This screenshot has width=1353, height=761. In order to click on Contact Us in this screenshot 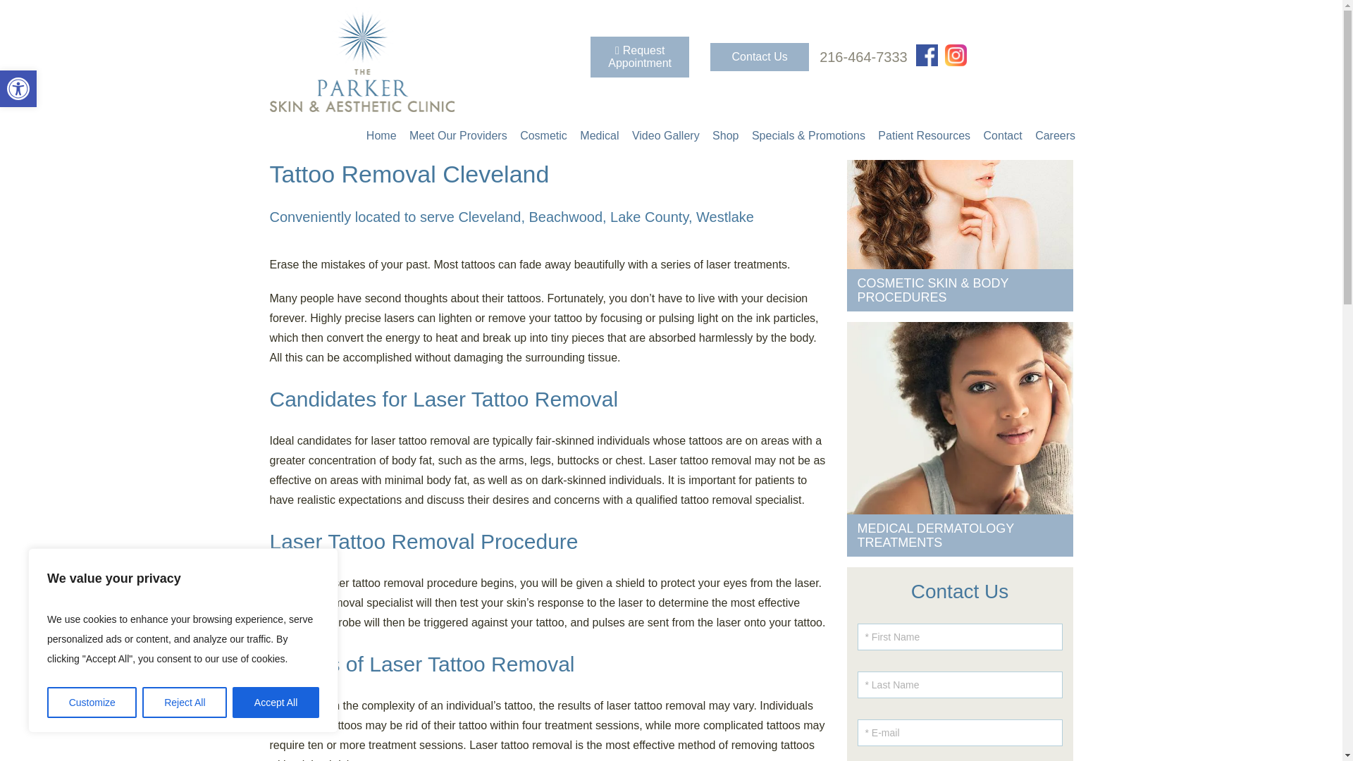, I will do `click(18, 89)`.